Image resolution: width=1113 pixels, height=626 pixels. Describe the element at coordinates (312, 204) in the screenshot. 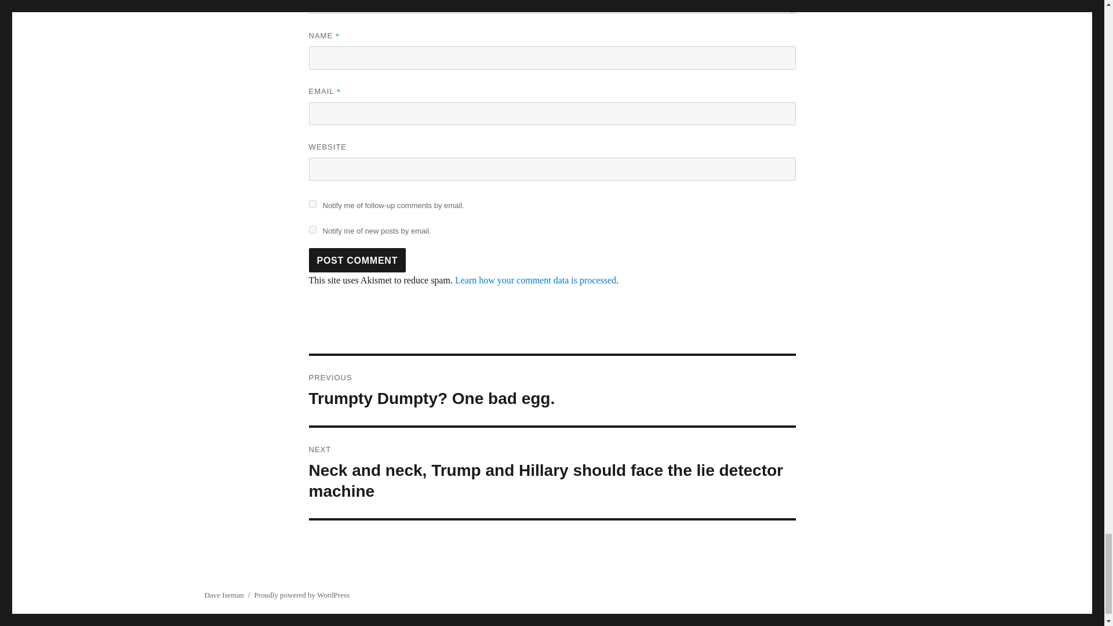

I see `Post Comment` at that location.